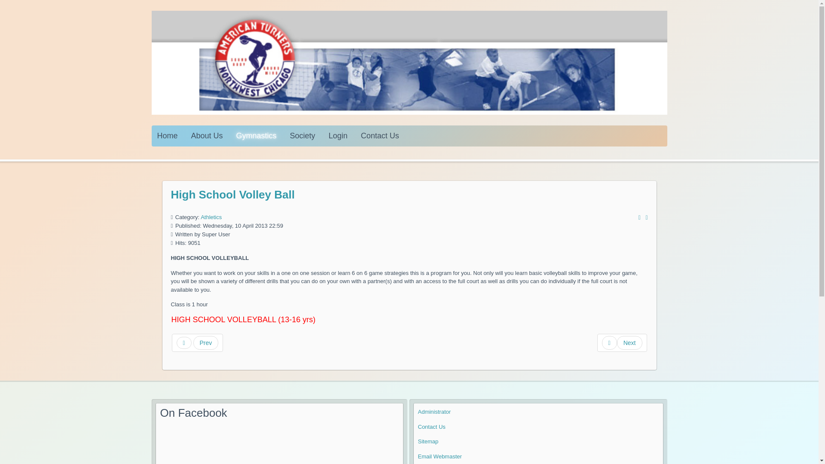 This screenshot has width=825, height=464. I want to click on Gymnastics, so click(256, 136).